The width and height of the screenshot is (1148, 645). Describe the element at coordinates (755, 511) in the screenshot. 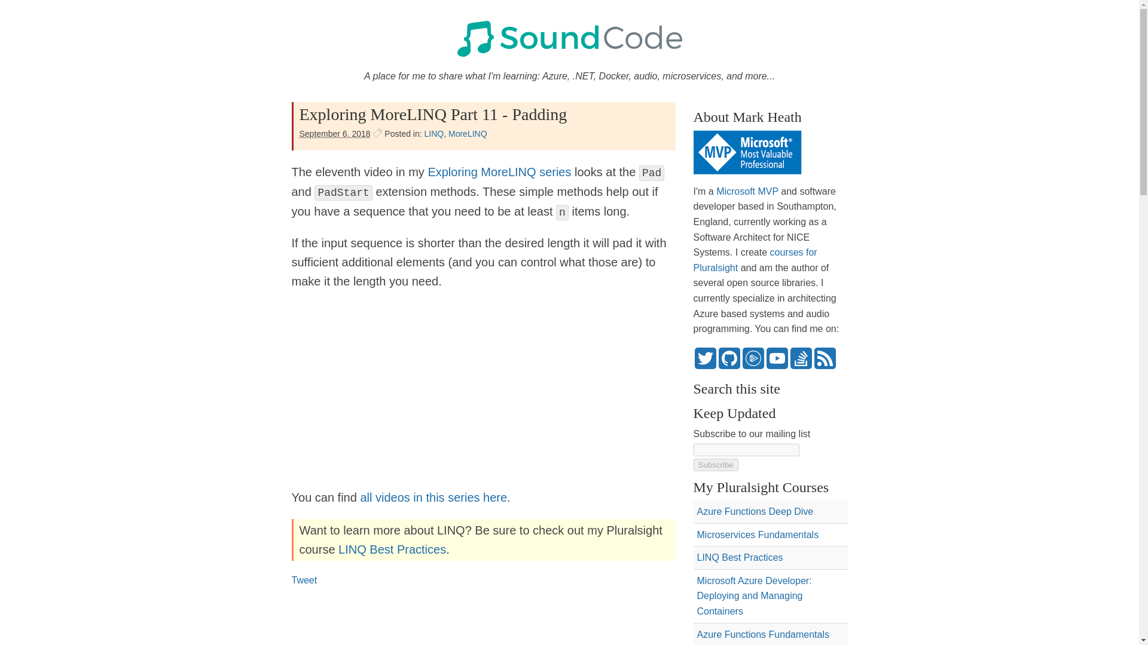

I see `Azure Functions Deep Dive` at that location.